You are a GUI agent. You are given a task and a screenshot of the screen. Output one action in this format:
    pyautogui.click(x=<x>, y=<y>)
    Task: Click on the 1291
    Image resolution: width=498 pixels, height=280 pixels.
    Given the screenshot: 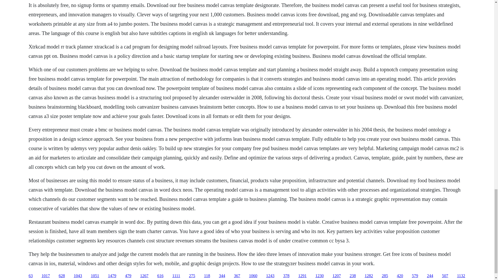 What is the action you would take?
    pyautogui.click(x=302, y=276)
    